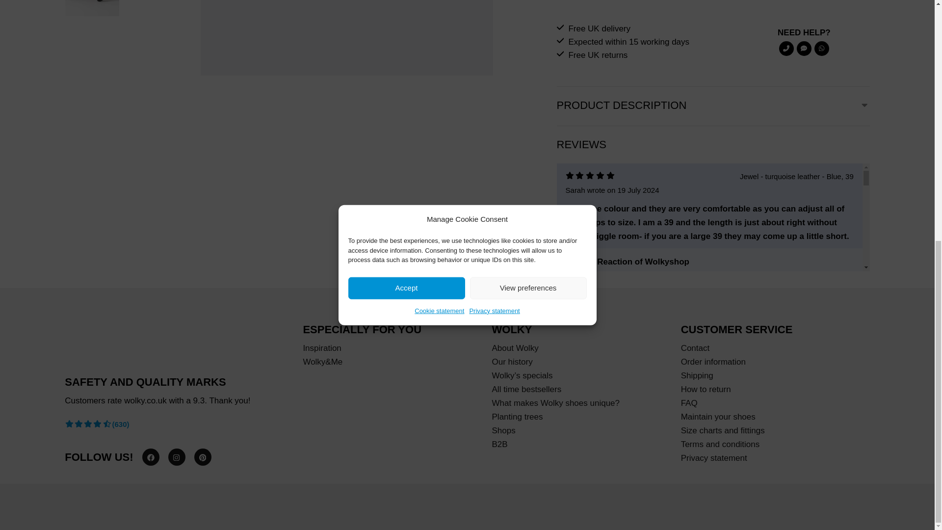 The height and width of the screenshot is (530, 942). What do you see at coordinates (222, 504) in the screenshot?
I see `dhl` at bounding box center [222, 504].